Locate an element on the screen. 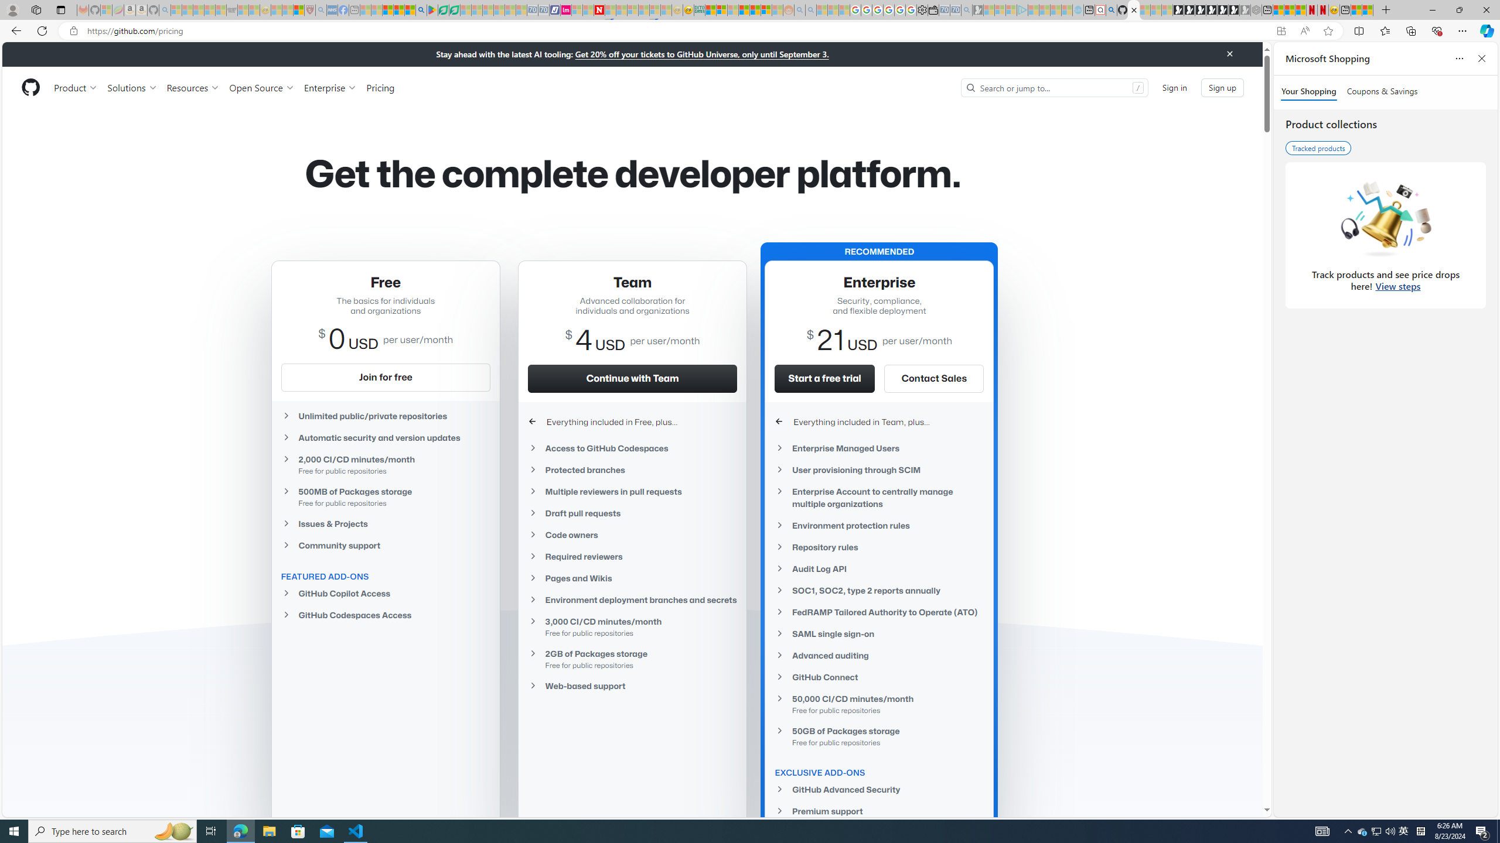  Automatic security and version updates is located at coordinates (386, 438).